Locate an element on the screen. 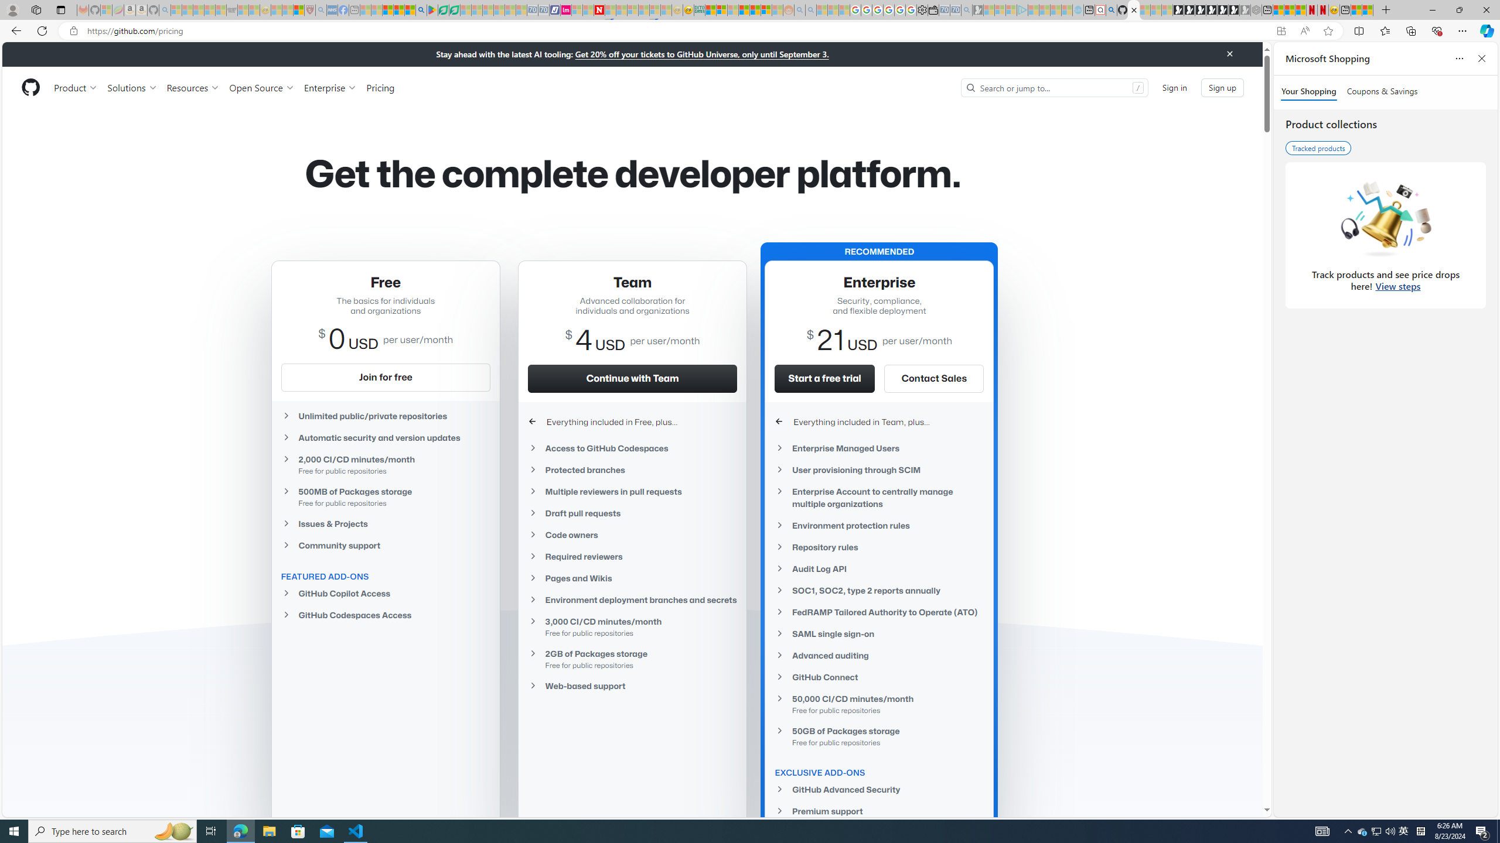  Automatic security and version updates is located at coordinates (386, 438).